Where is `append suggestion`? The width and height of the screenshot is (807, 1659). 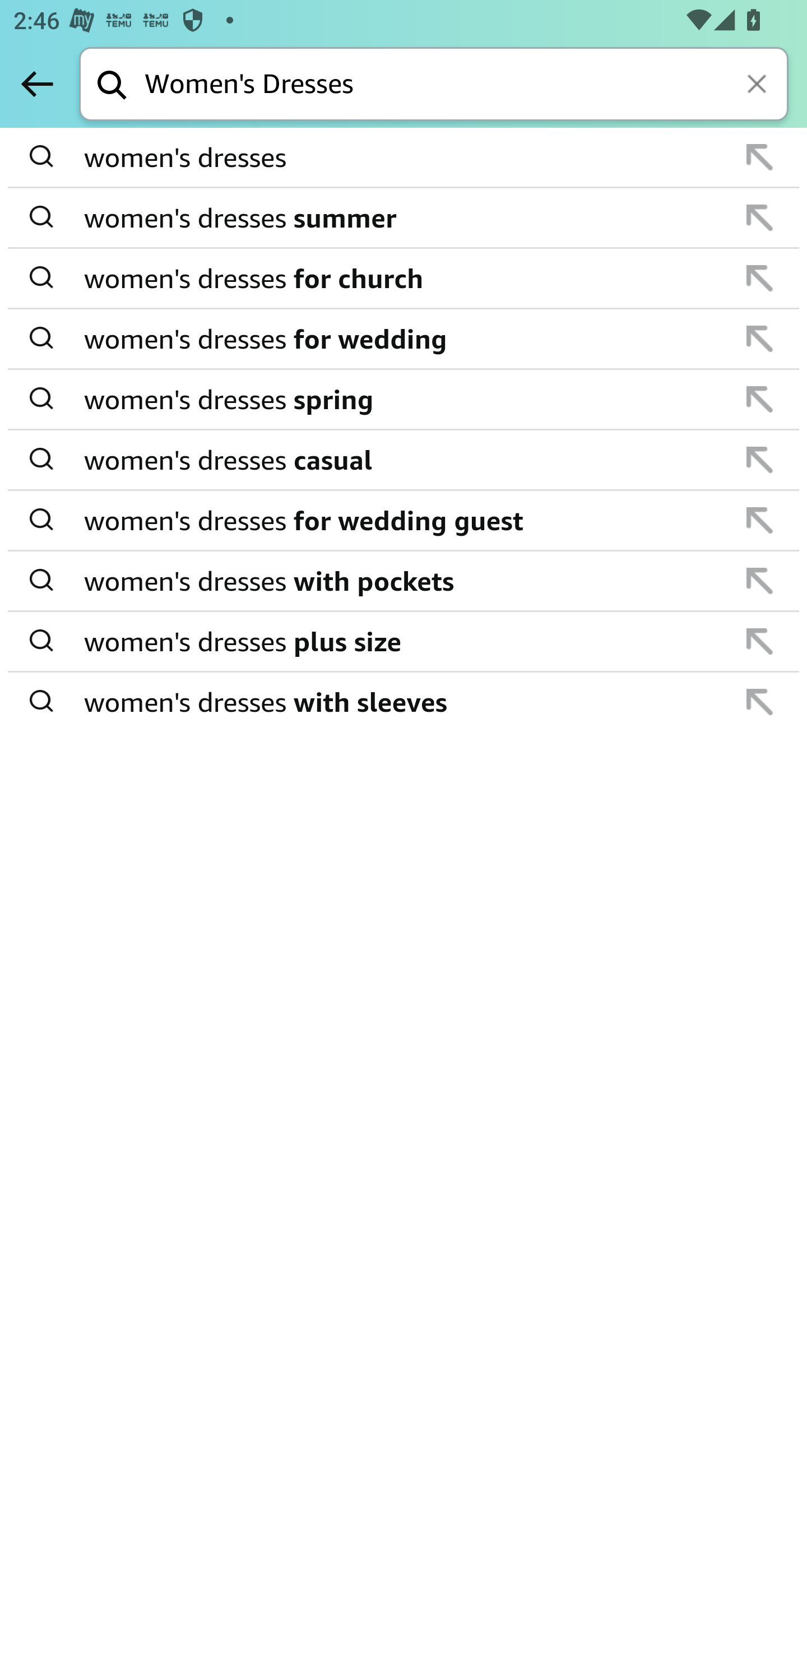
append suggestion is located at coordinates (760, 339).